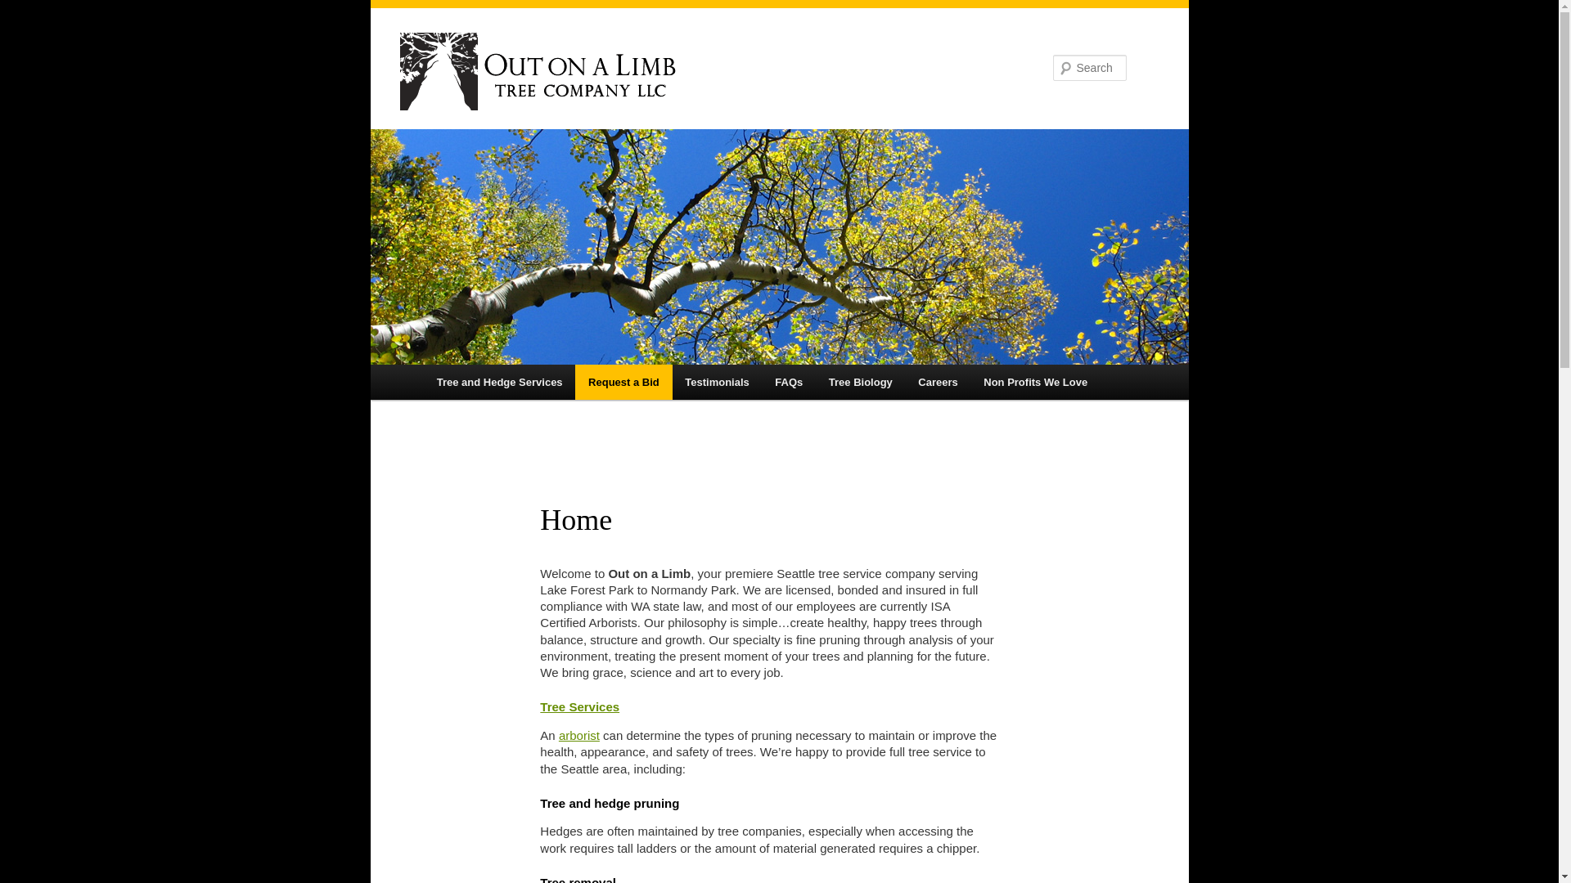 Image resolution: width=1571 pixels, height=883 pixels. Describe the element at coordinates (1035, 383) in the screenshot. I see `Non Profits We Love` at that location.